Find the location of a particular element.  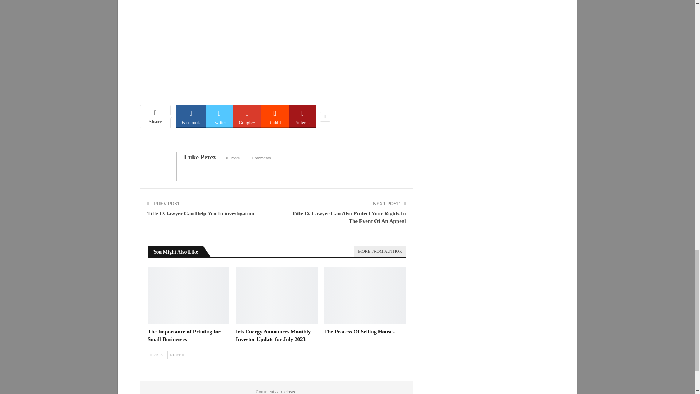

Facebook is located at coordinates (191, 116).